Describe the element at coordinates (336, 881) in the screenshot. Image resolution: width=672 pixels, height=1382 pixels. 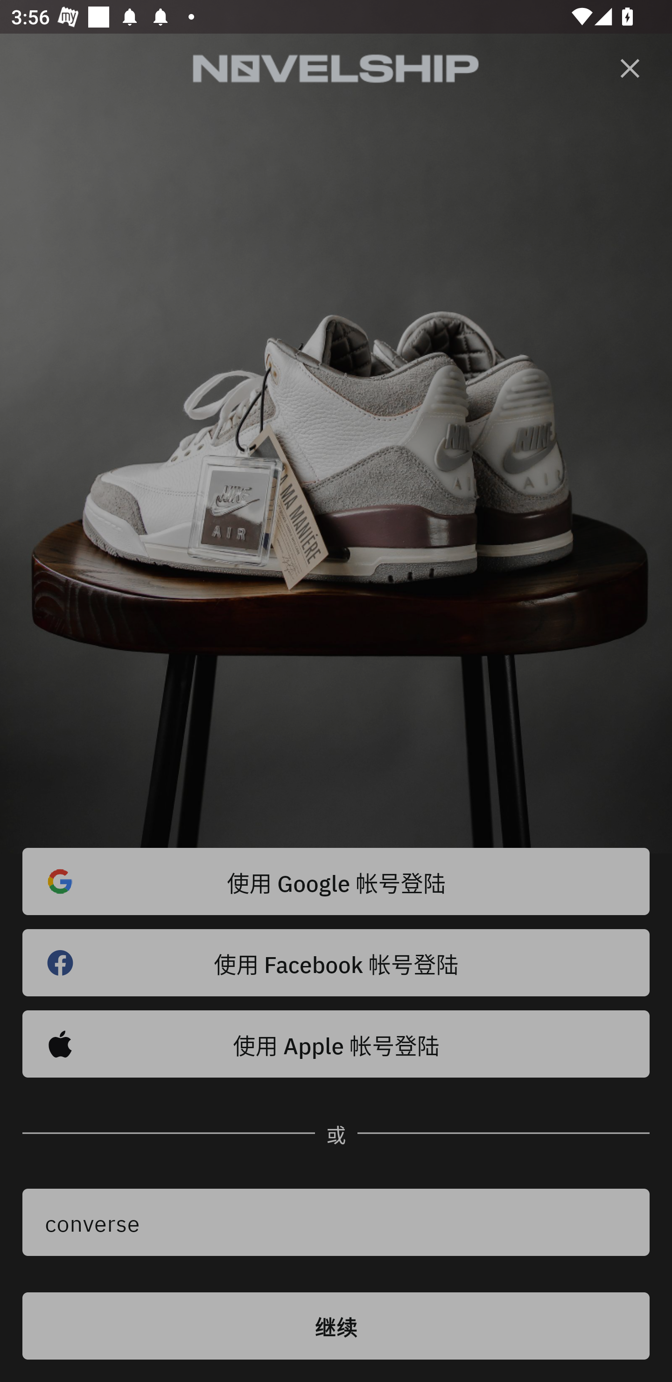
I see `使用 Google 帐号登陆` at that location.